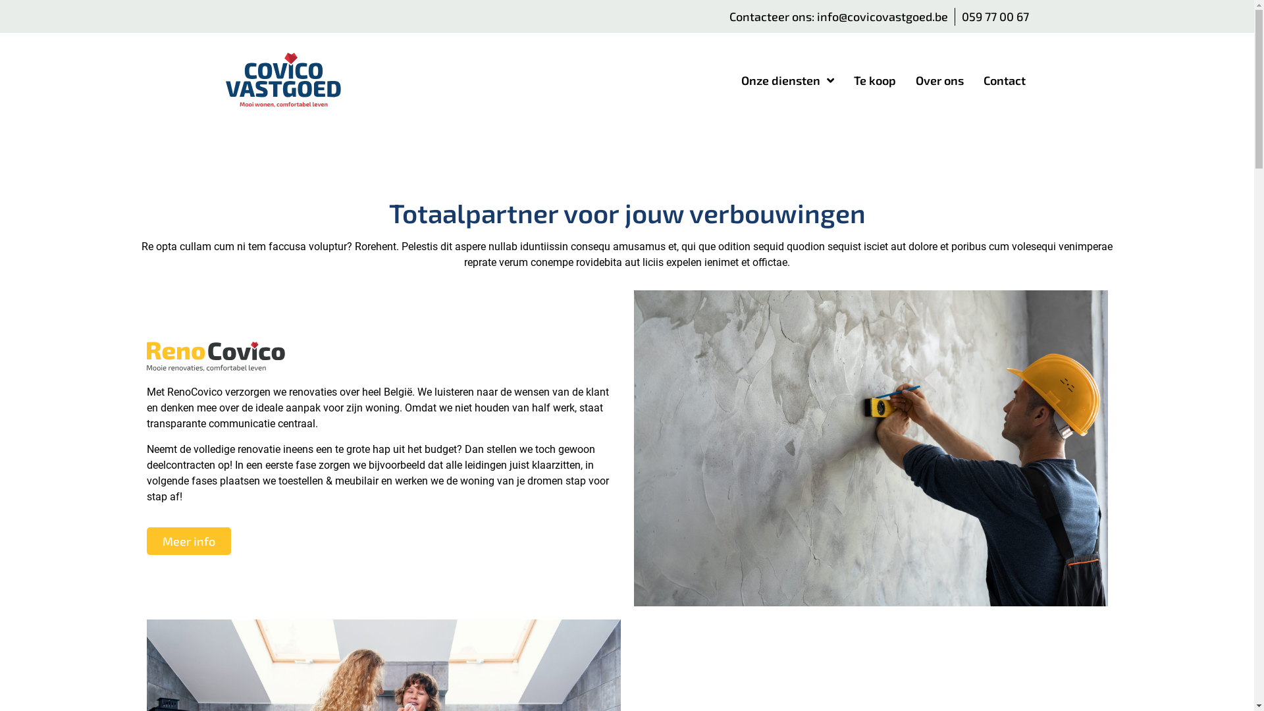 This screenshot has height=711, width=1264. Describe the element at coordinates (940, 80) in the screenshot. I see `Over ons` at that location.